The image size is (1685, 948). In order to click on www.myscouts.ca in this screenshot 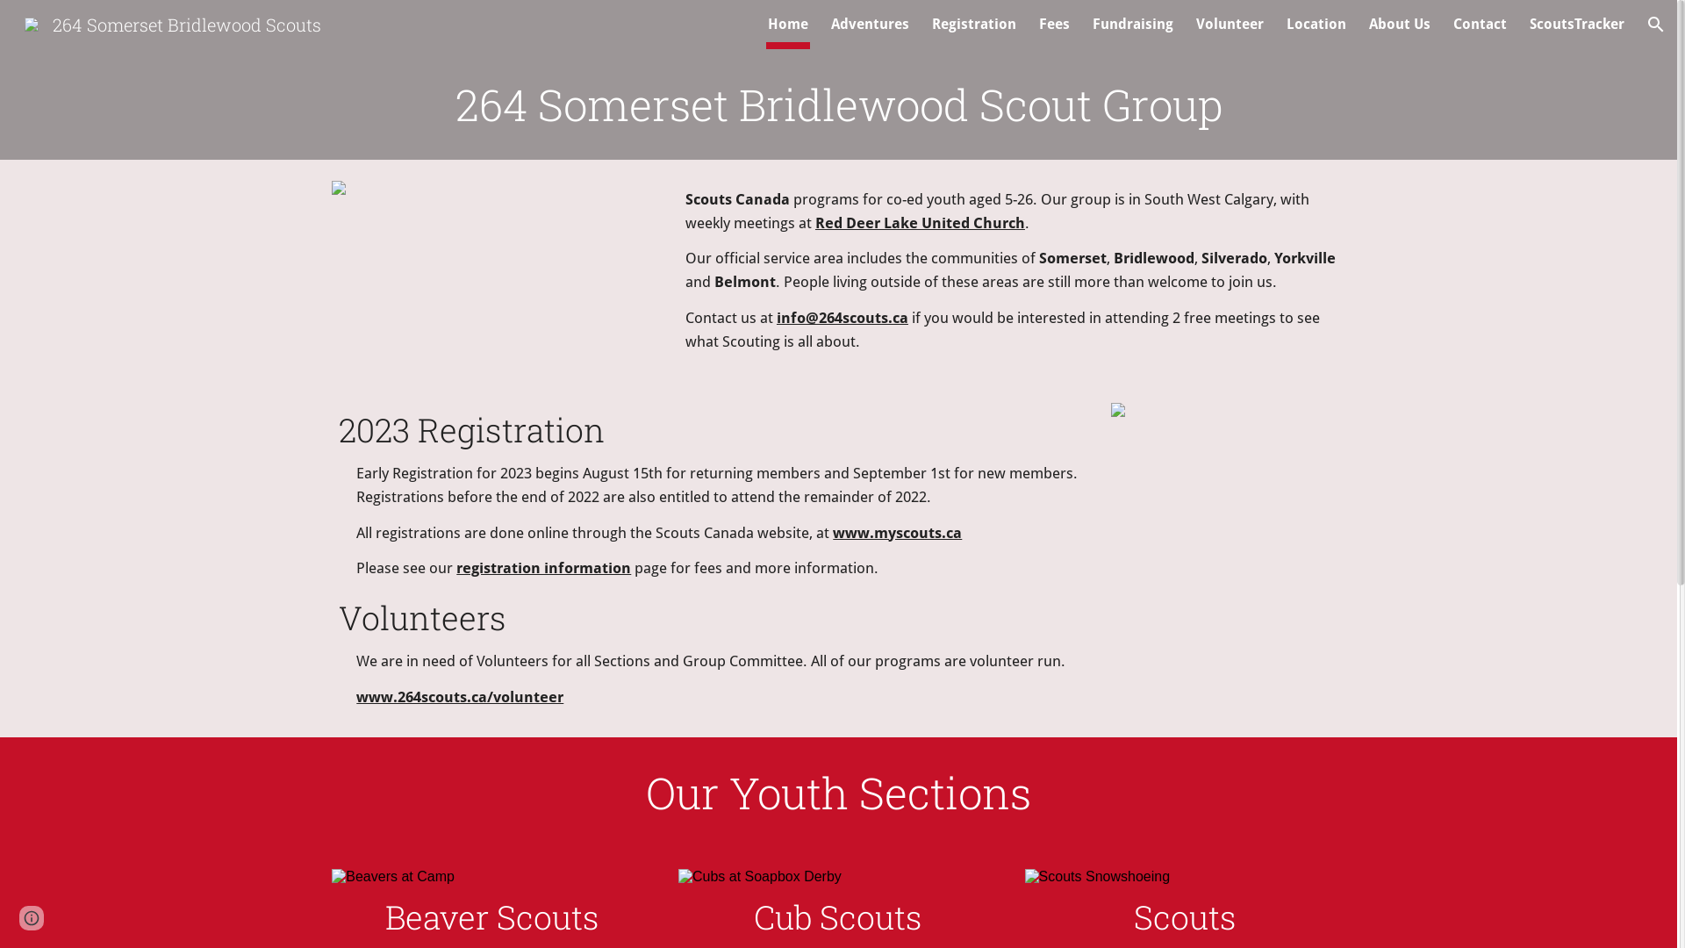, I will do `click(897, 533)`.